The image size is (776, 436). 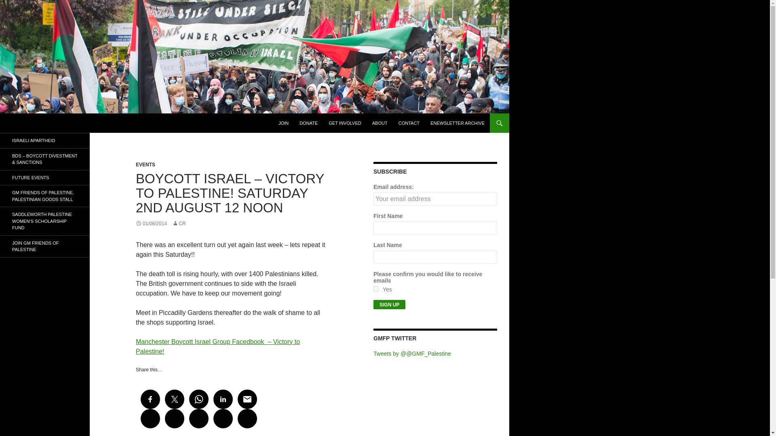 What do you see at coordinates (45, 196) in the screenshot?
I see `GM FRIENDS OF PALESTINE, PALESTINIAN GOODS STALL` at bounding box center [45, 196].